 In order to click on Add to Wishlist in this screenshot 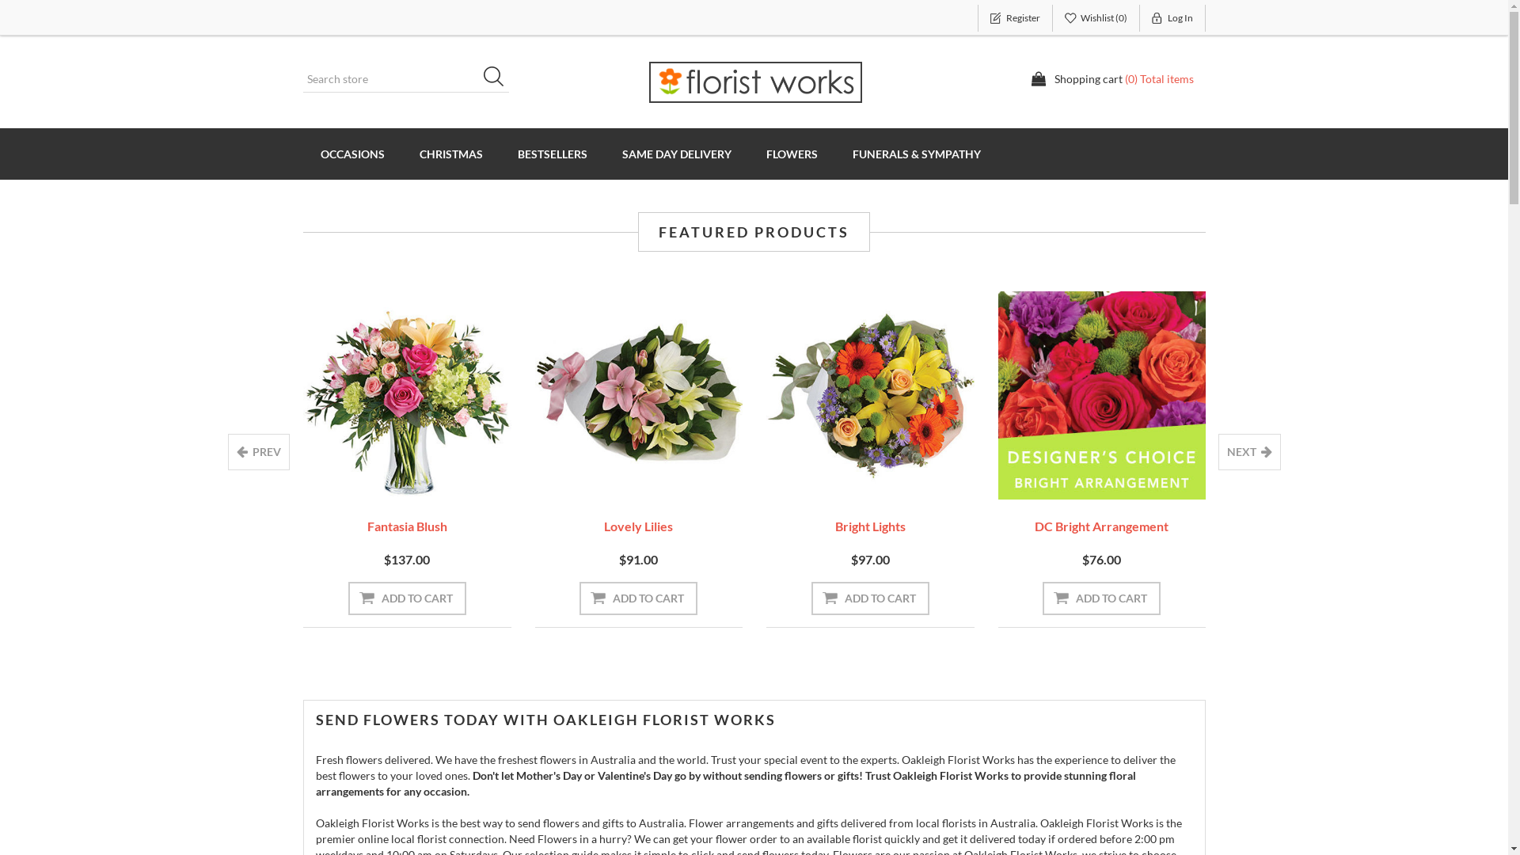, I will do `click(382, 477)`.